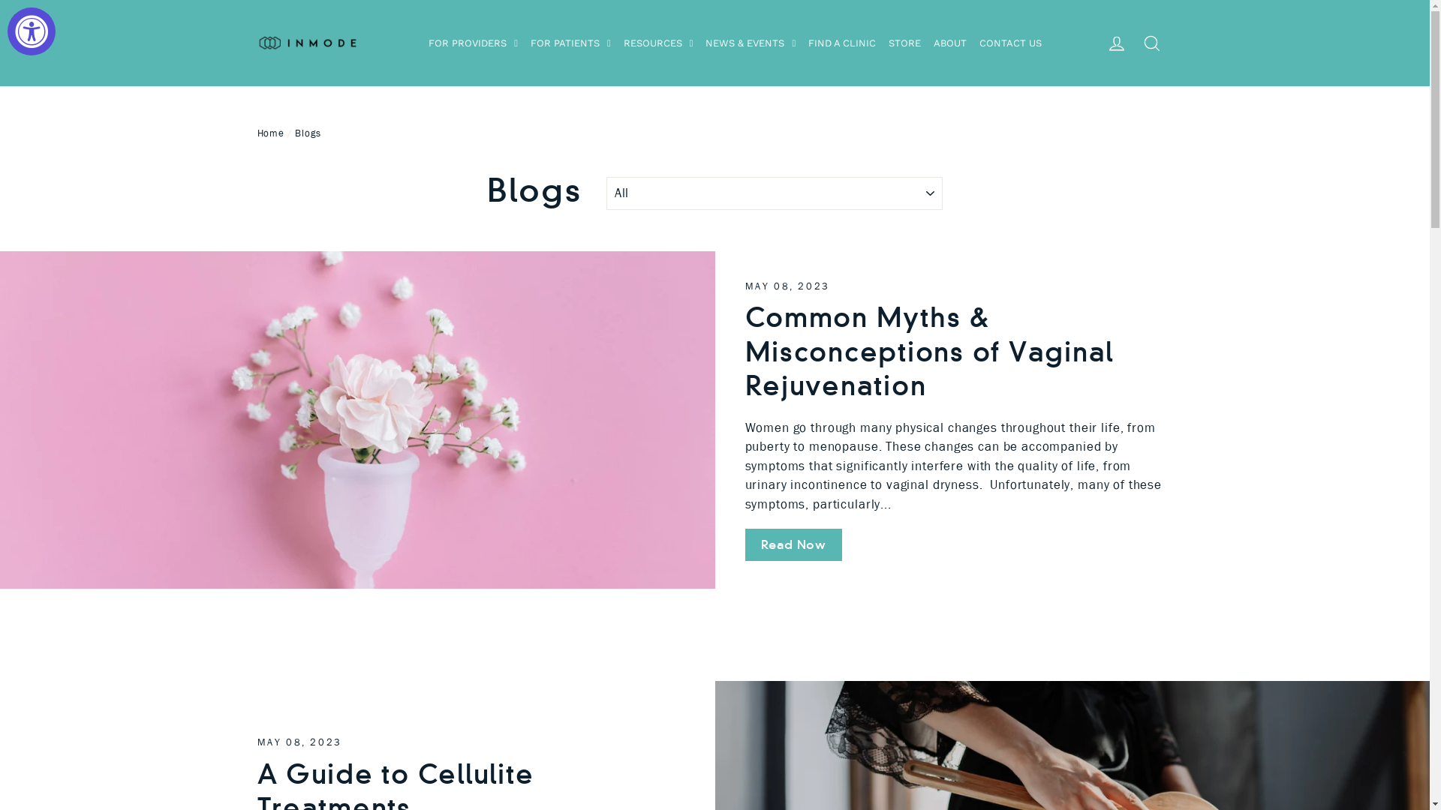 The height and width of the screenshot is (810, 1441). I want to click on Cart, so click(1176, 43).